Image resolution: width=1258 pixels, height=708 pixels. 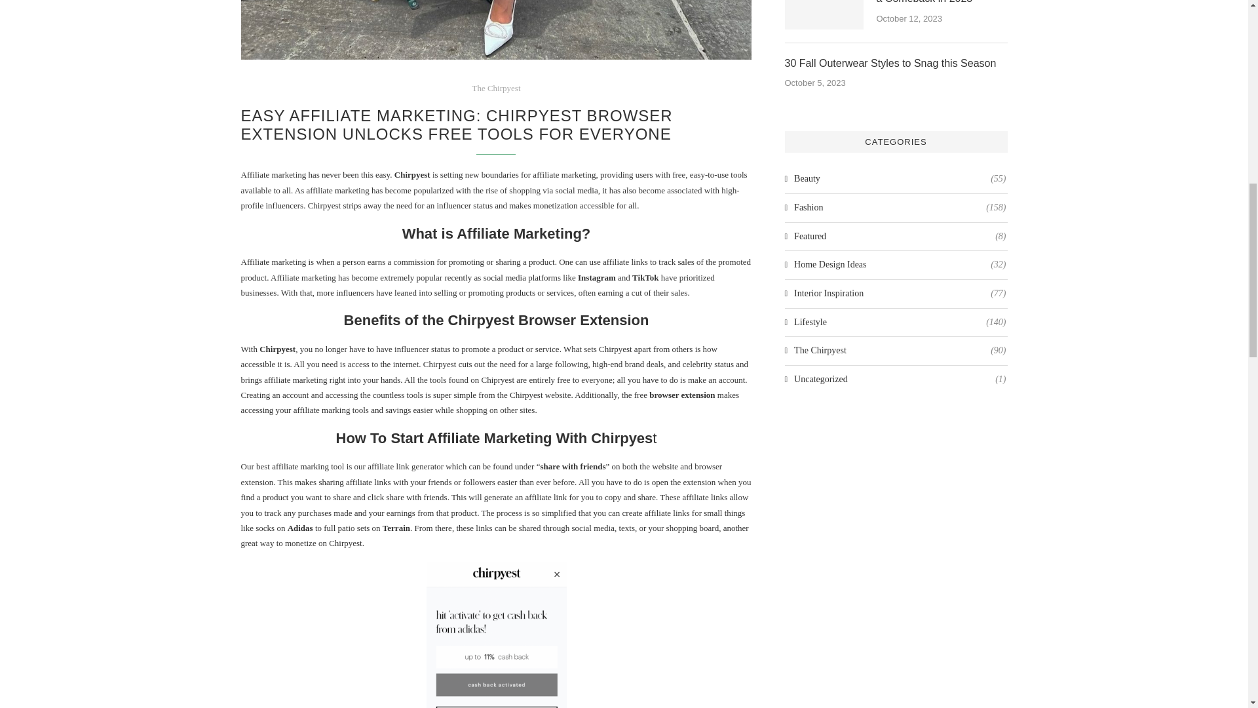 What do you see at coordinates (942, 3) in the screenshot?
I see `Mirrored Walls Are Making a Comeback in 2023` at bounding box center [942, 3].